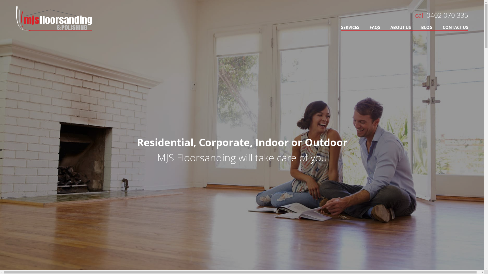  I want to click on ABOUT US, so click(401, 27).